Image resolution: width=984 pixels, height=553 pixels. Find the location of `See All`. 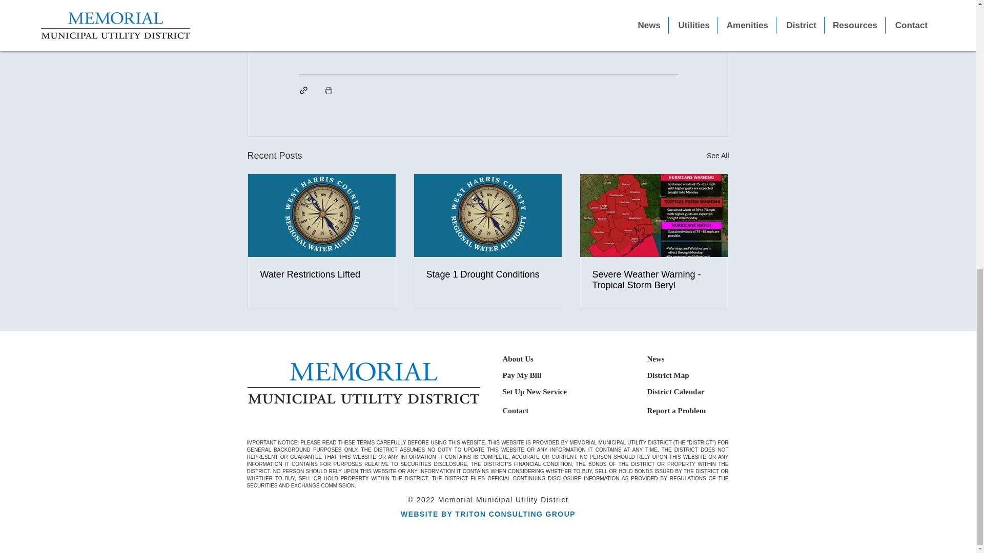

See All is located at coordinates (717, 156).